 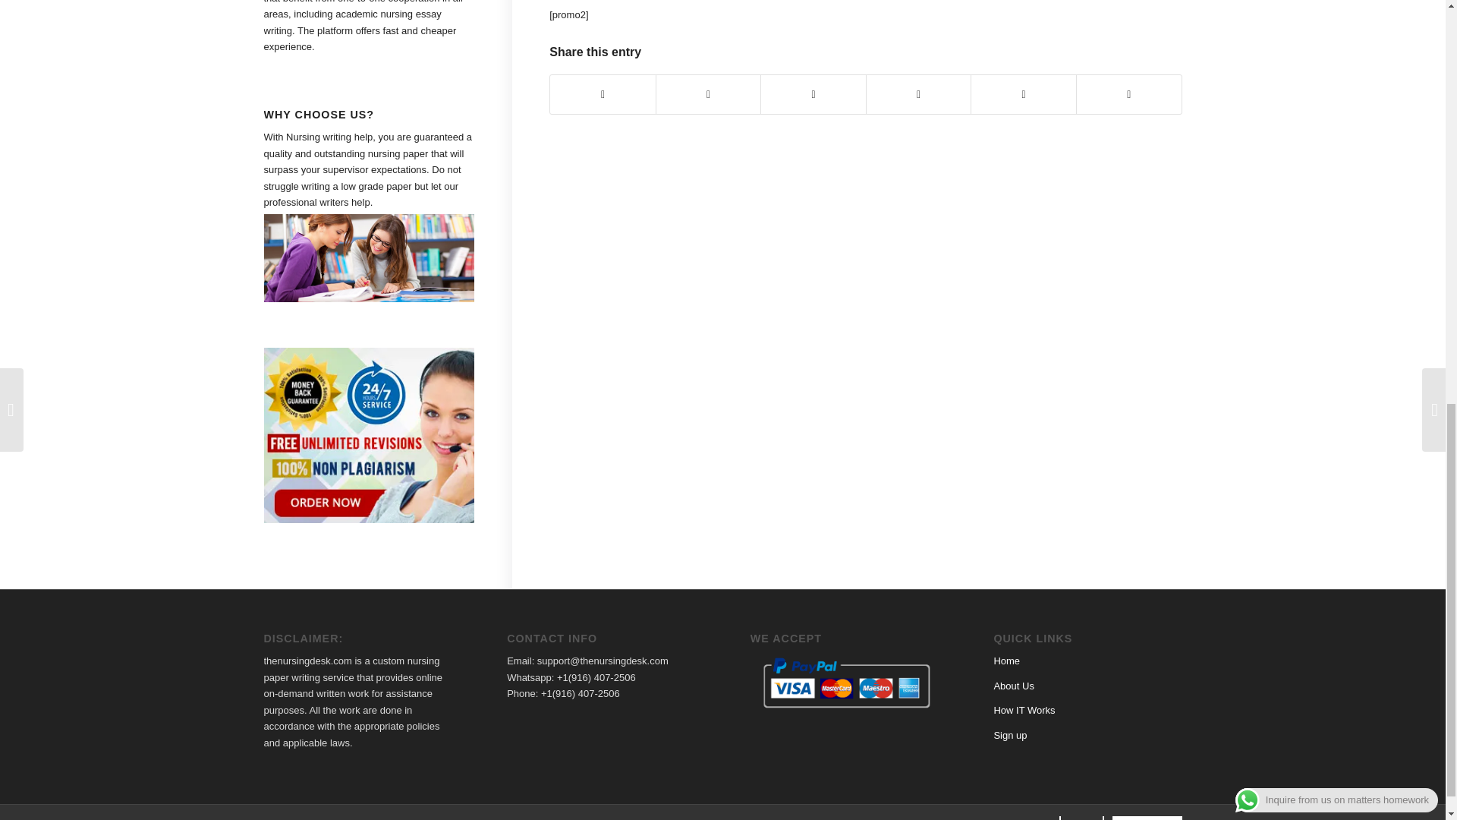 What do you see at coordinates (1006, 661) in the screenshot?
I see `Home` at bounding box center [1006, 661].